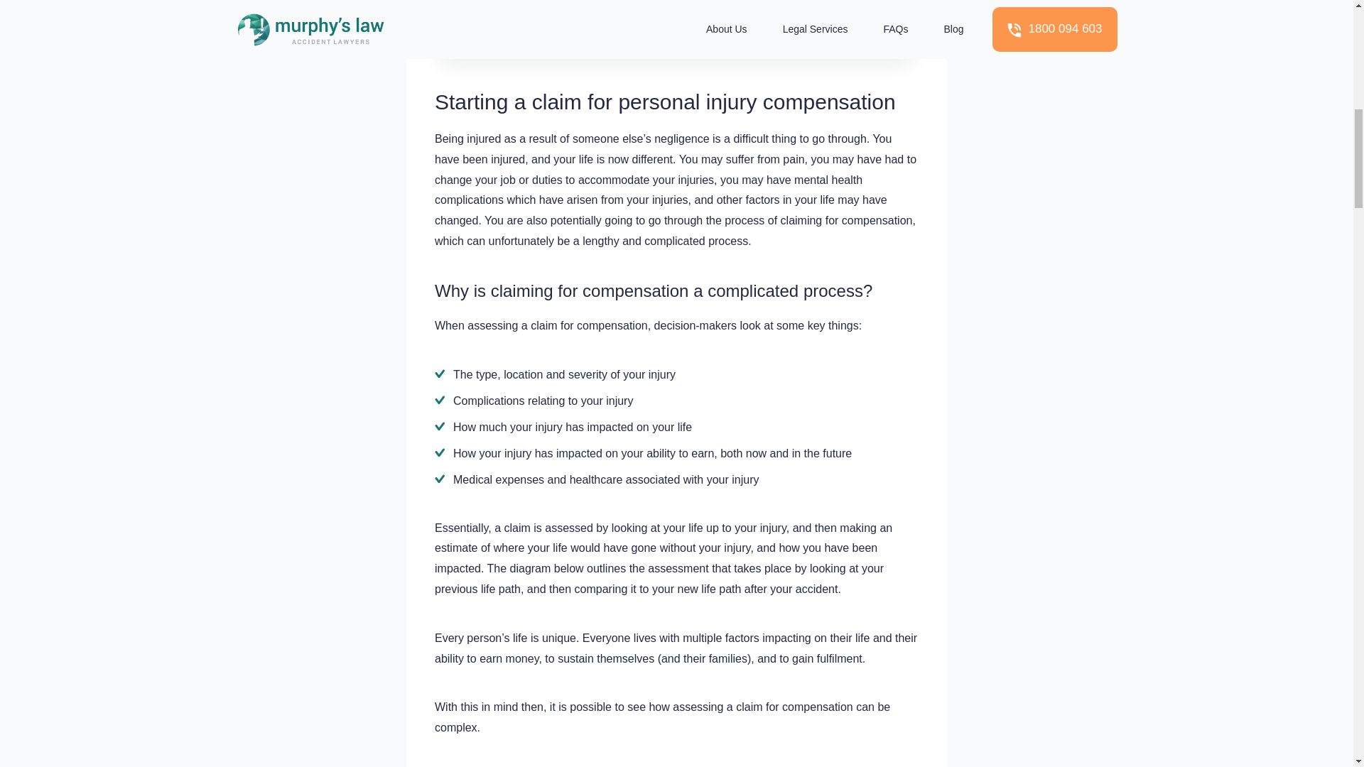 Image resolution: width=1364 pixels, height=767 pixels. Describe the element at coordinates (737, 4) in the screenshot. I see `1800 094 603` at that location.